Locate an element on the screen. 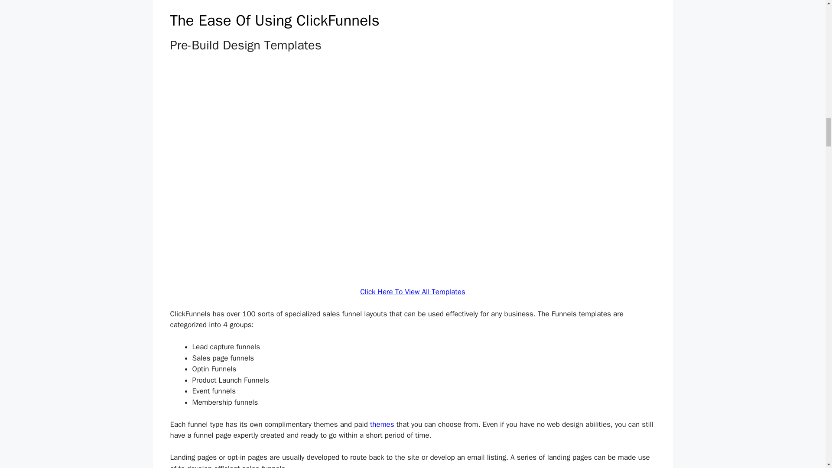  Click Here To View All Templates is located at coordinates (413, 292).